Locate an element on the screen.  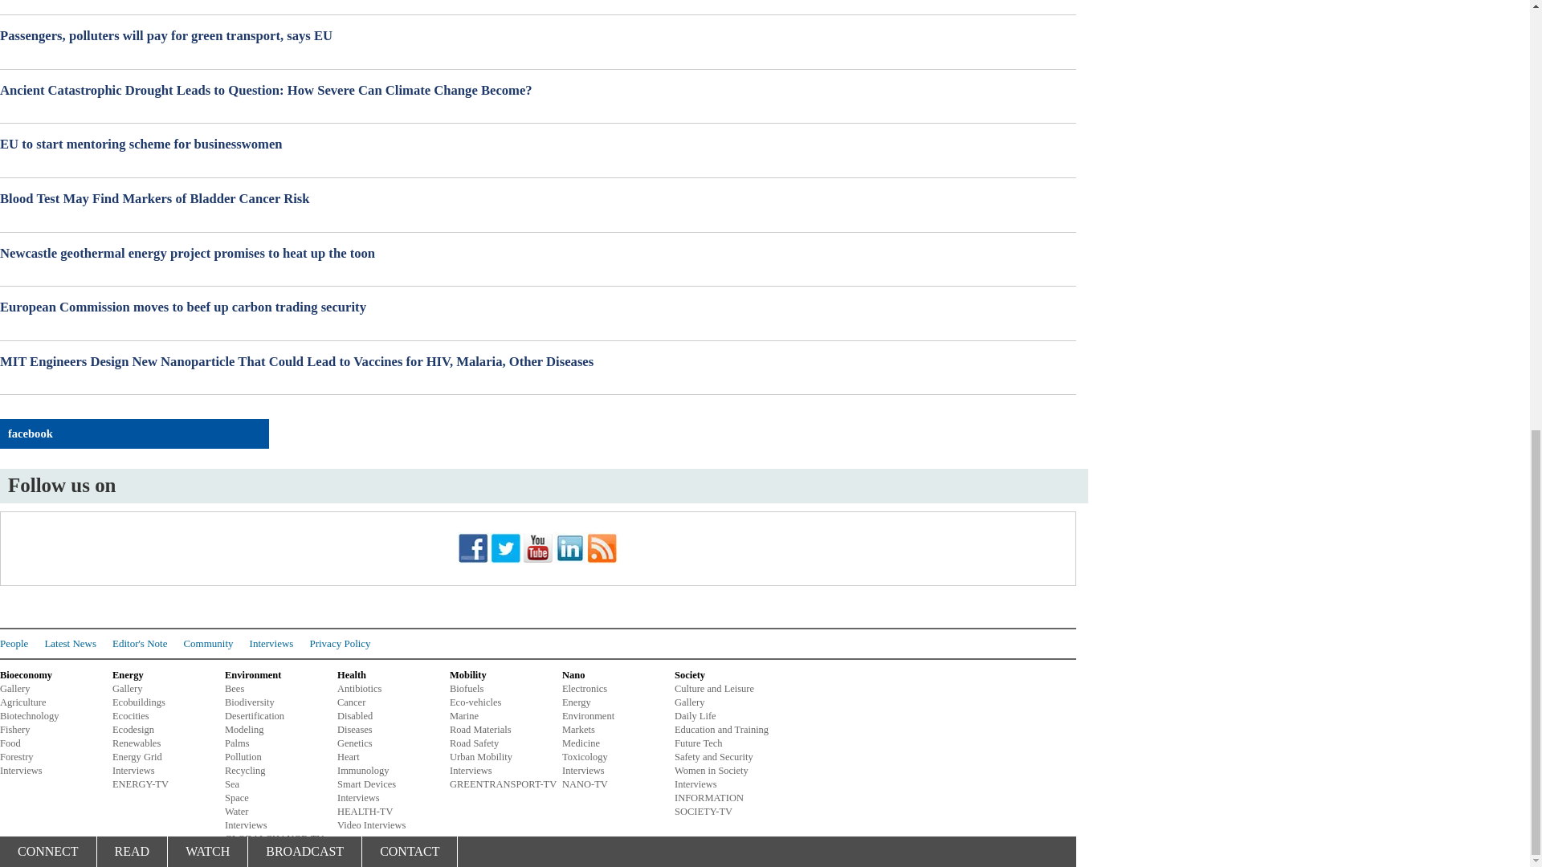
EU to start mentoring scheme for businesswomen is located at coordinates (538, 144).